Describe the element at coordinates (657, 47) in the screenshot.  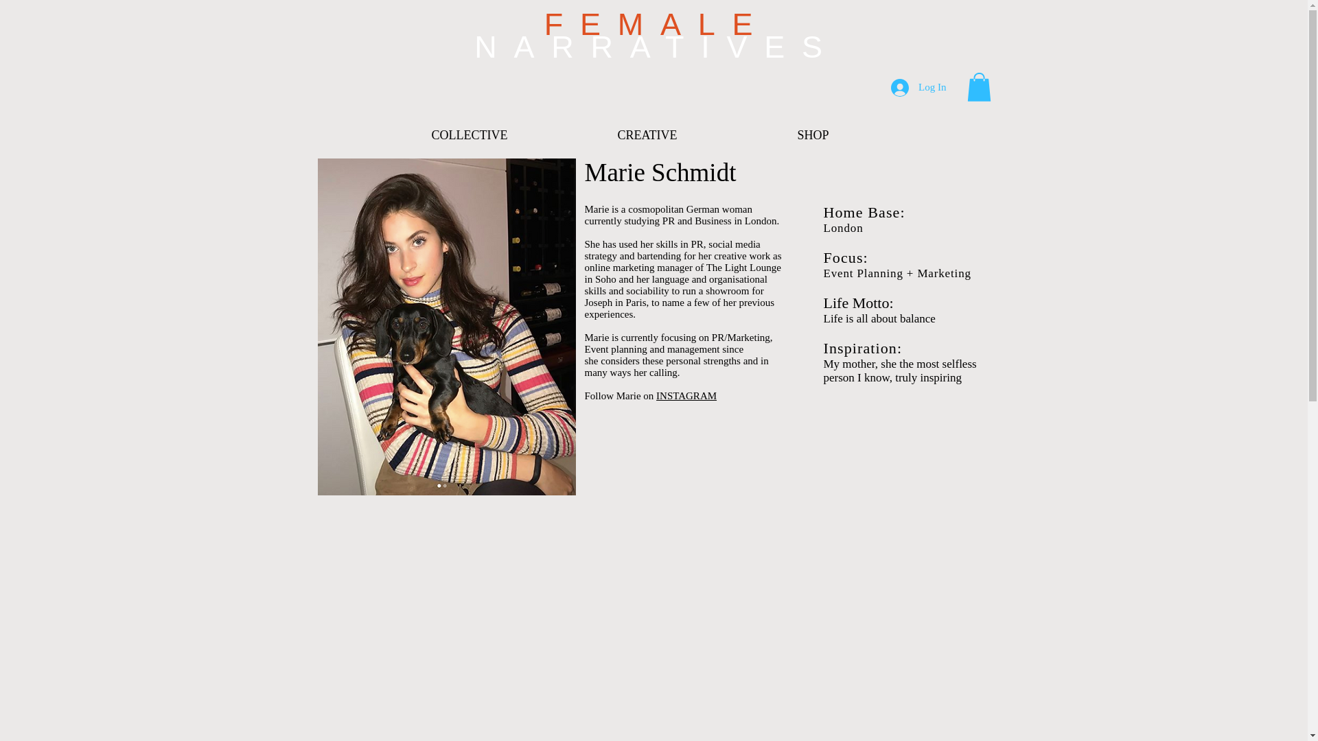
I see `NARRATIVES` at that location.